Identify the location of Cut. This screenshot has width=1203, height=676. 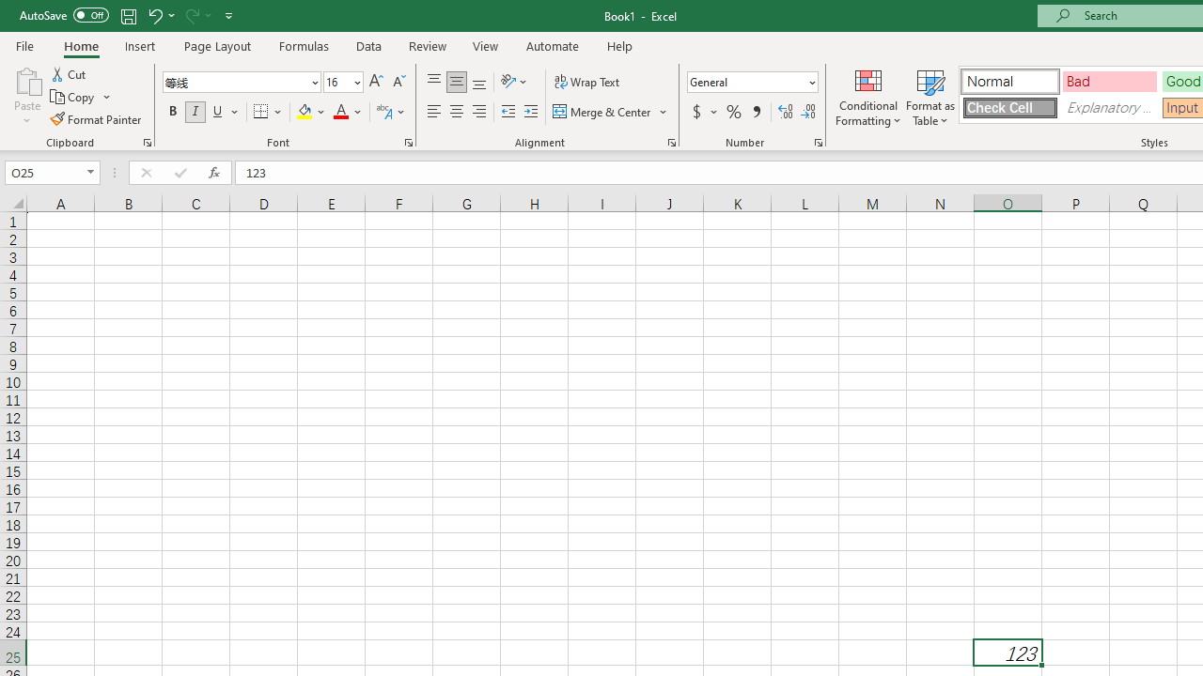
(70, 73).